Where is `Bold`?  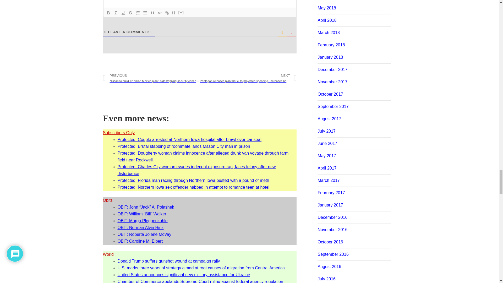
Bold is located at coordinates (108, 13).